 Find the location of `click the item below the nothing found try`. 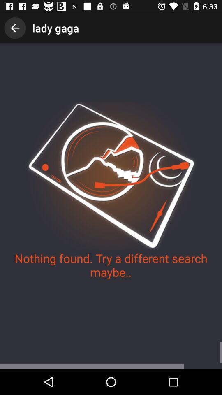

click the item below the nothing found try is located at coordinates (111, 355).